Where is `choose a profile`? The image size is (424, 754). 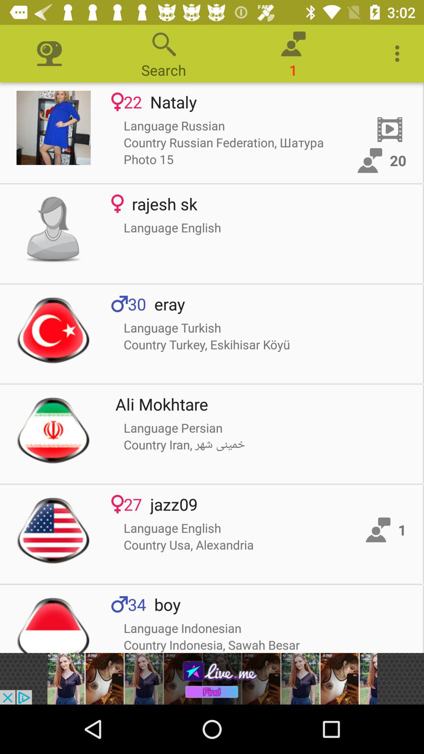 choose a profile is located at coordinates (53, 330).